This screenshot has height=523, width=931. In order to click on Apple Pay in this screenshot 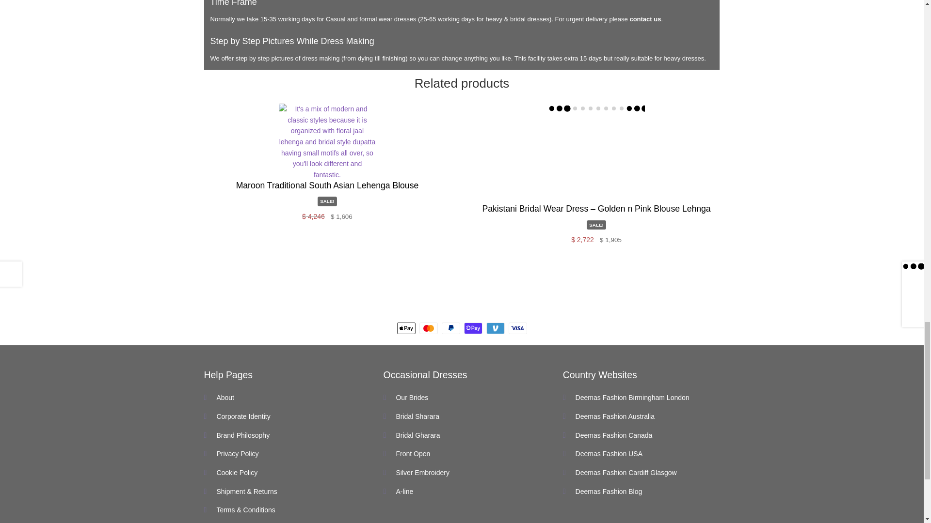, I will do `click(405, 328)`.